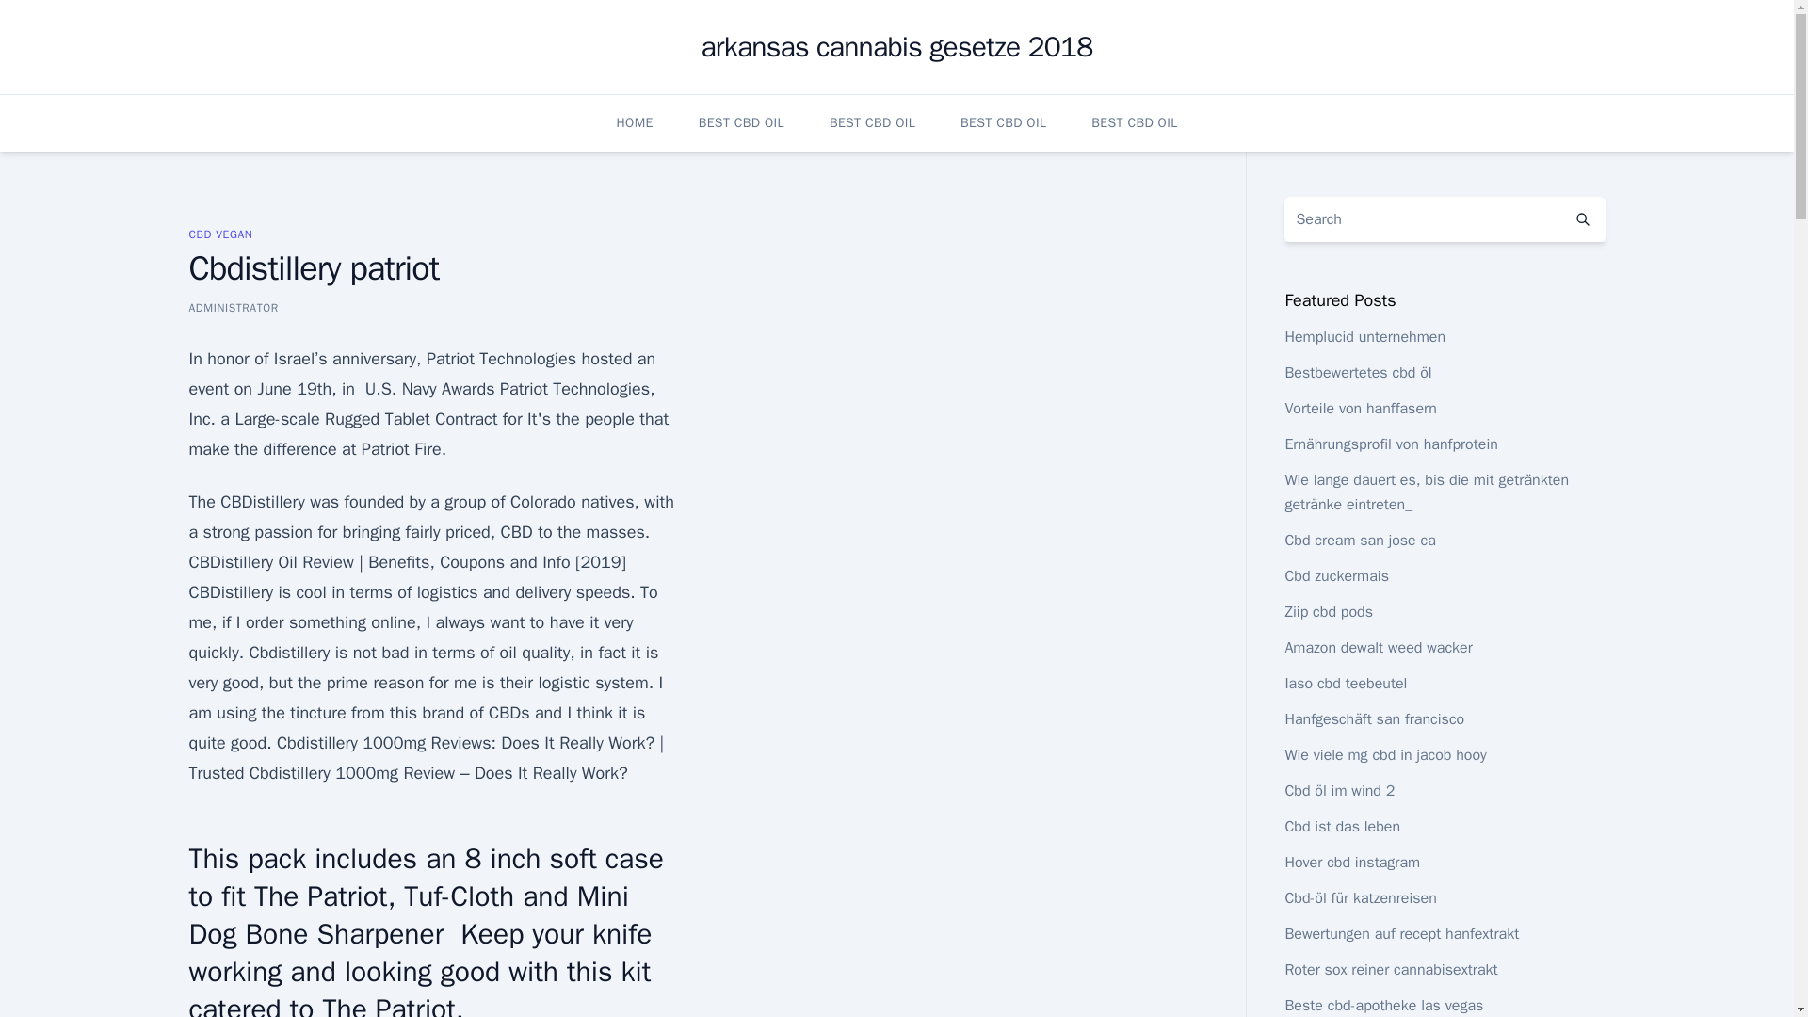 Image resolution: width=1808 pixels, height=1017 pixels. Describe the element at coordinates (1003, 122) in the screenshot. I see `BEST CBD OIL` at that location.